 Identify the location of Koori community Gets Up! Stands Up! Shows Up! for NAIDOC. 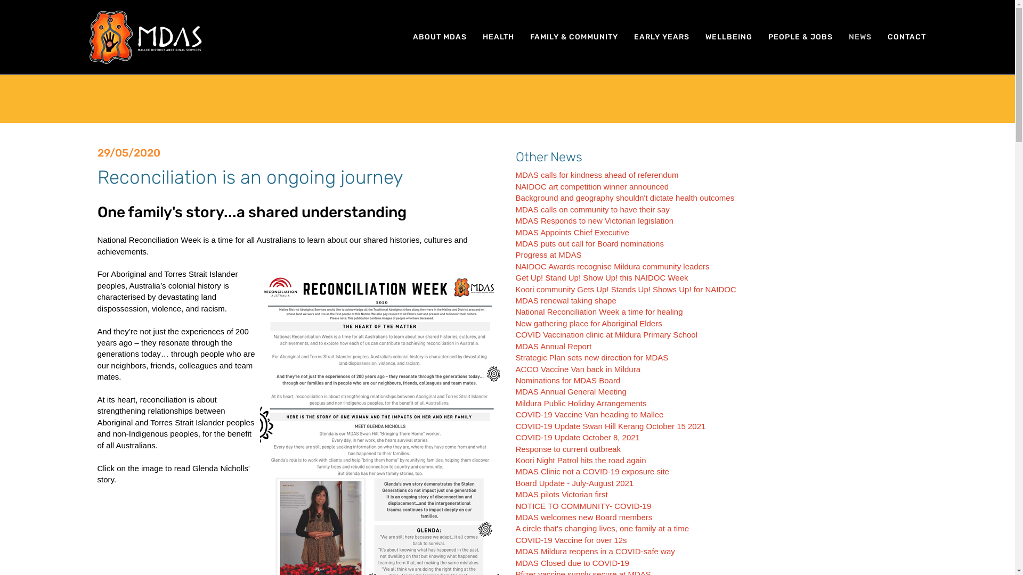
(626, 290).